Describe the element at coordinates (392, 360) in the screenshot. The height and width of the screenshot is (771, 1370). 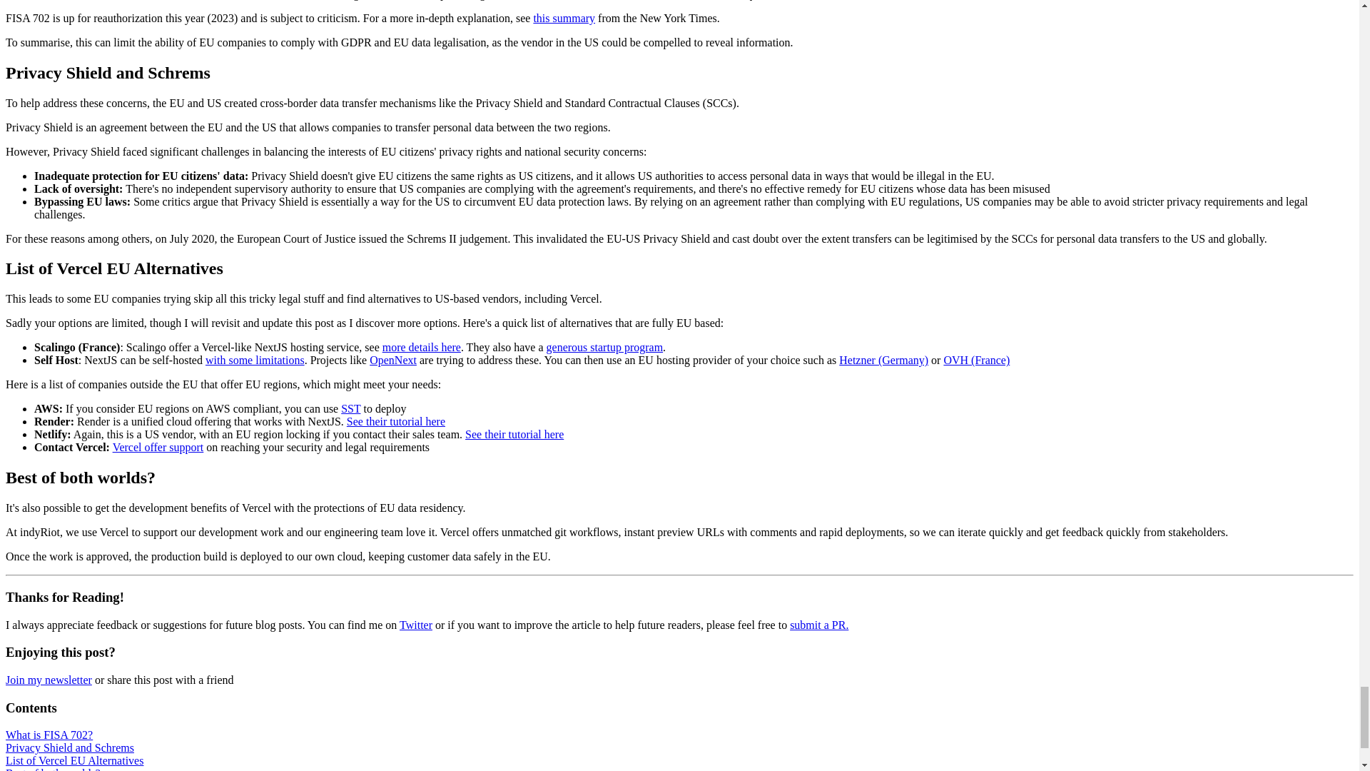
I see `OpenNext` at that location.